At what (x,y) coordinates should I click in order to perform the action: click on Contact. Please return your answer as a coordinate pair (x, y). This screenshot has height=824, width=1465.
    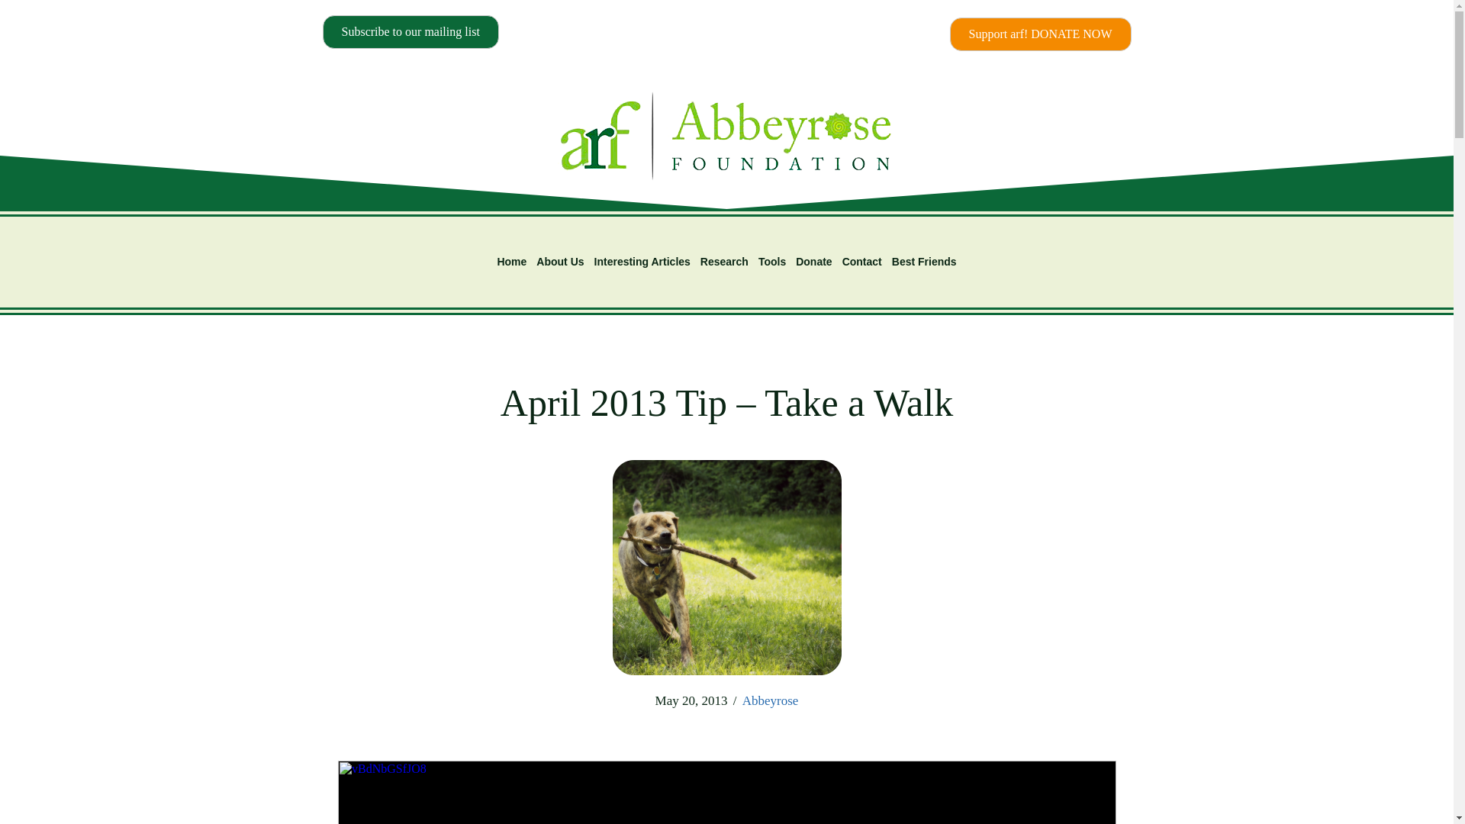
    Looking at the image, I should click on (862, 262).